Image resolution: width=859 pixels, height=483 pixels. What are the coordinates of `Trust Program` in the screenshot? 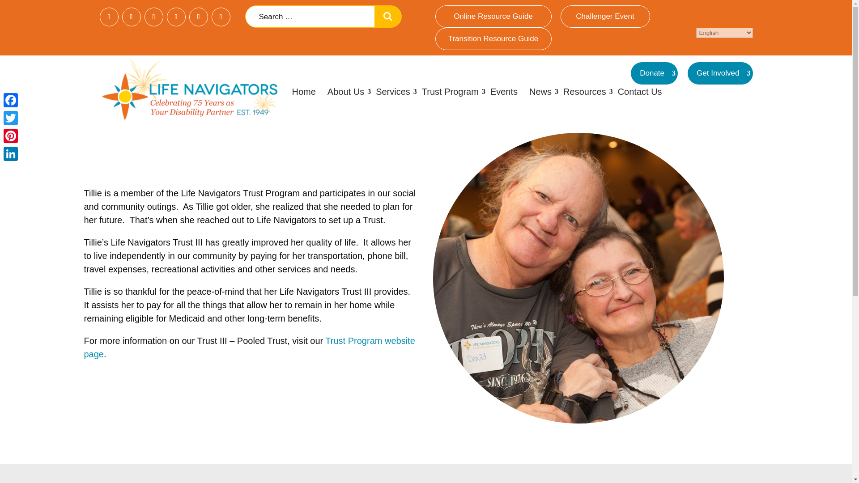 It's located at (453, 92).